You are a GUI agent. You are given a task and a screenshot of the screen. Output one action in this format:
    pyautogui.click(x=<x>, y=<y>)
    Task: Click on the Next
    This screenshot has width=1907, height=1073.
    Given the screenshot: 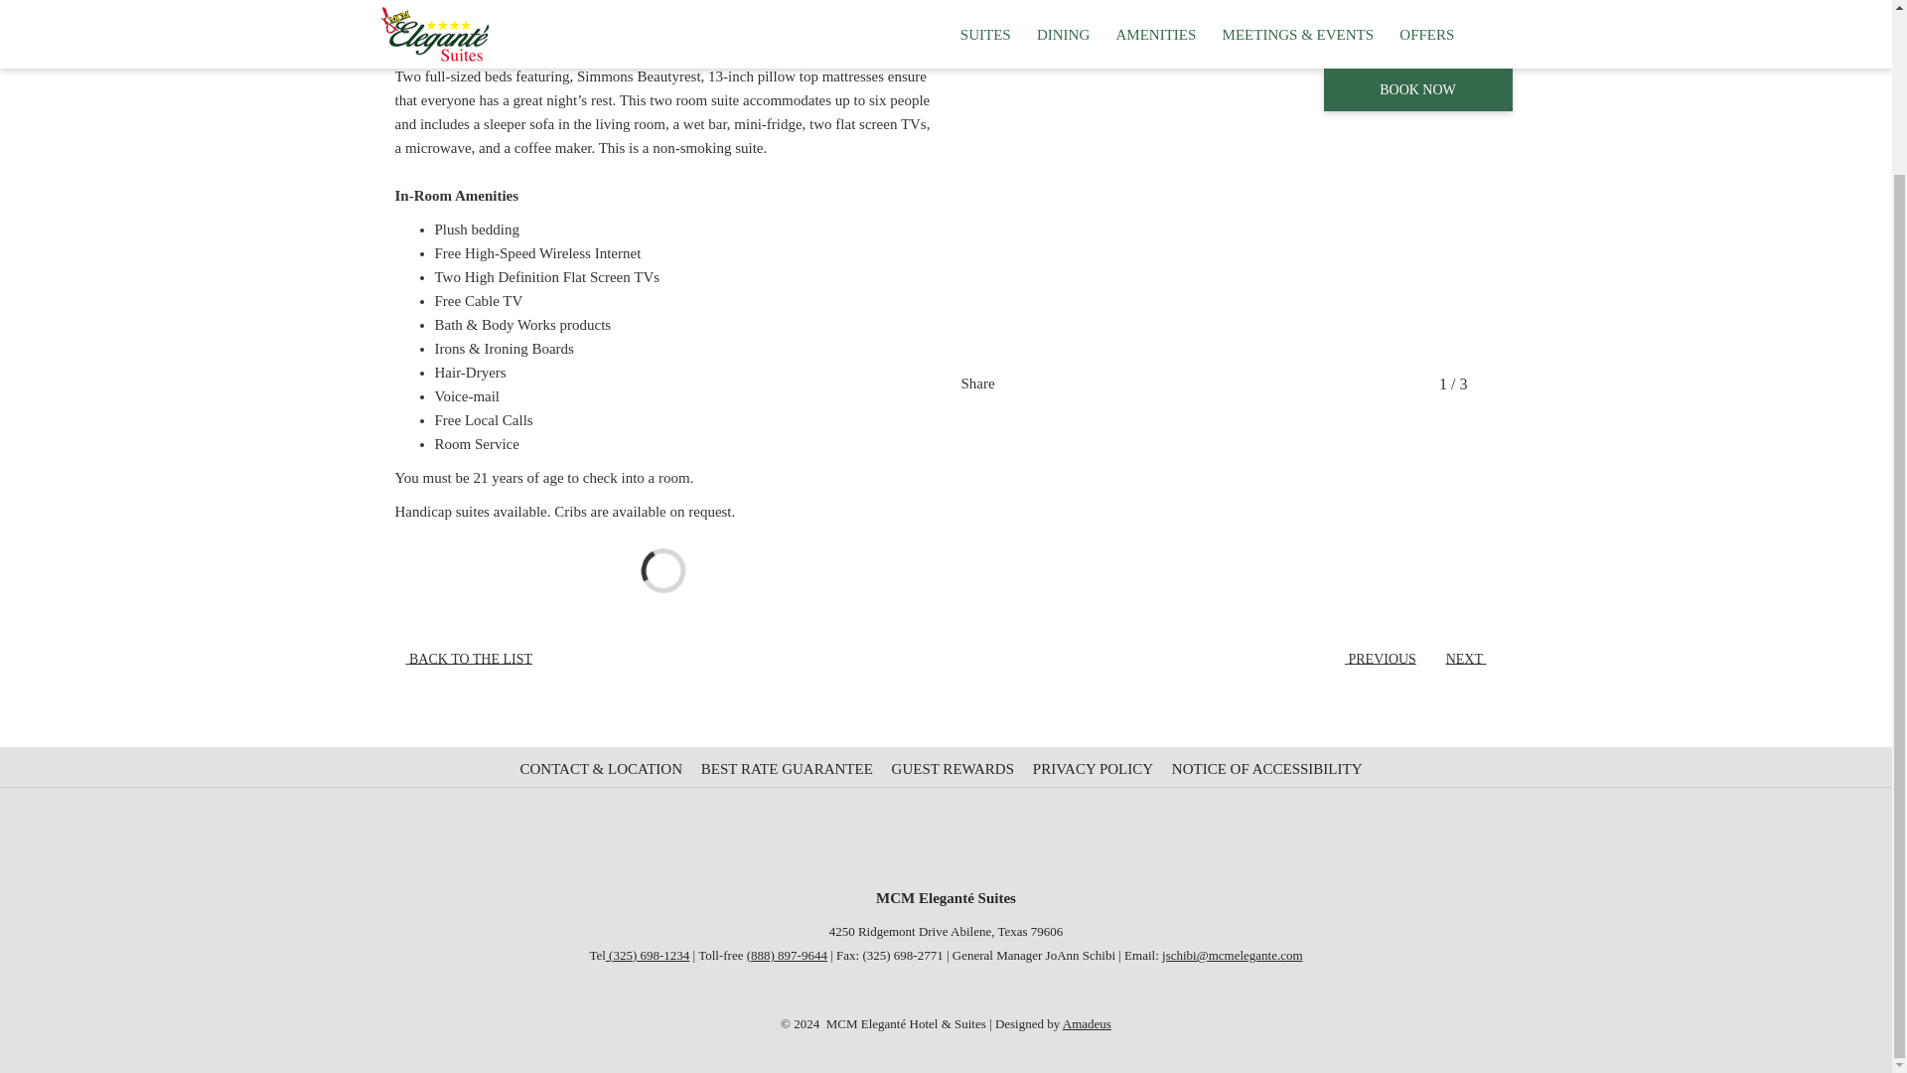 What is the action you would take?
    pyautogui.click(x=1488, y=384)
    